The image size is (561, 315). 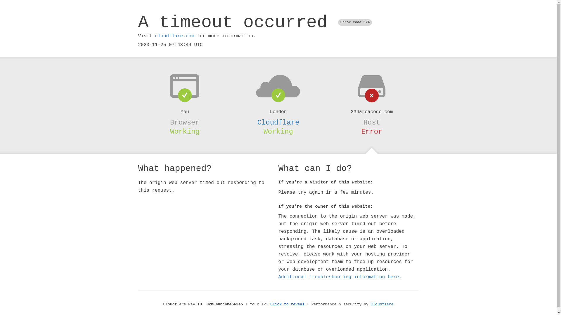 I want to click on Cloudflare, so click(x=278, y=123).